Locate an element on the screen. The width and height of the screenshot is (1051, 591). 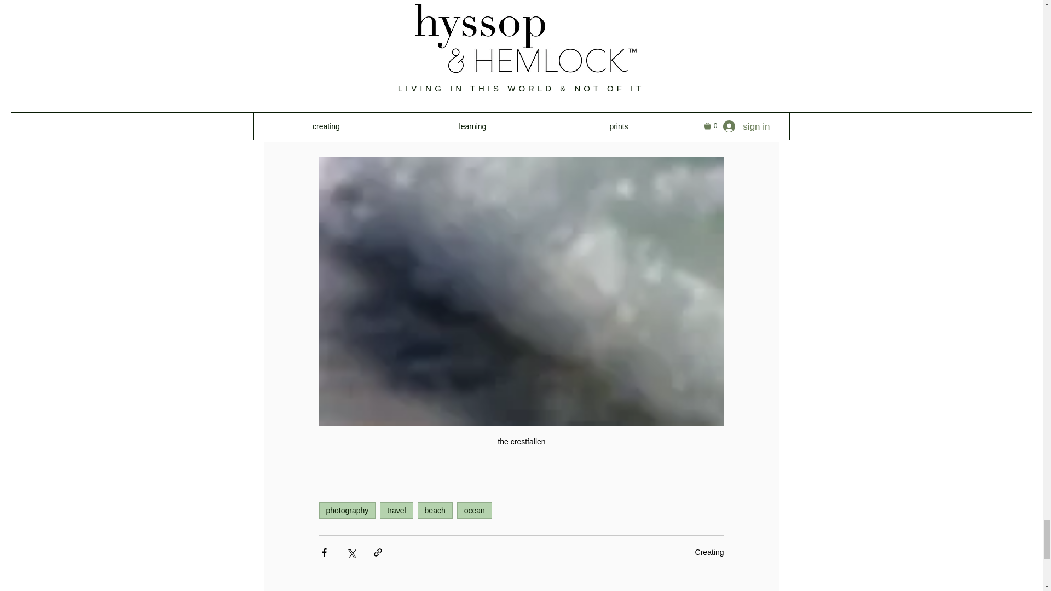
ocean is located at coordinates (474, 511).